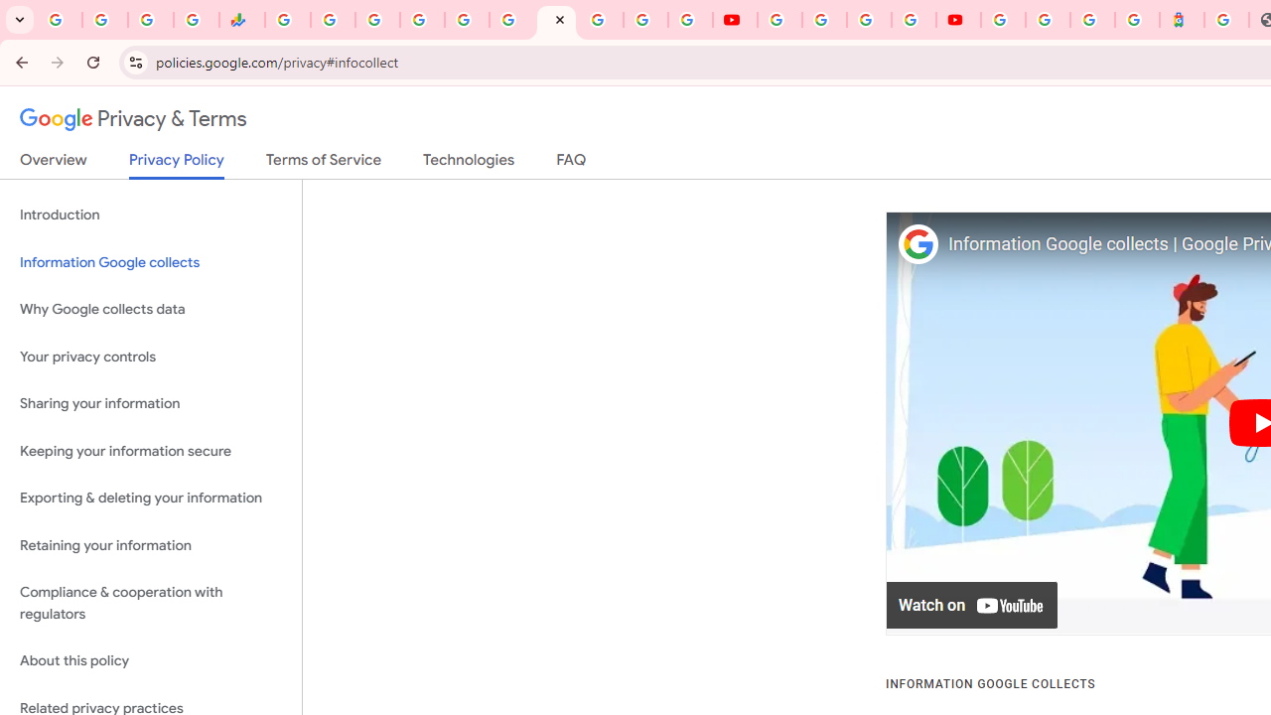 The image size is (1271, 715). I want to click on Keeping your information secure, so click(151, 451).